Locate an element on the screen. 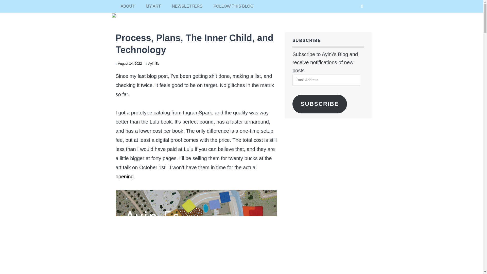  Ayin Es is located at coordinates (153, 63).